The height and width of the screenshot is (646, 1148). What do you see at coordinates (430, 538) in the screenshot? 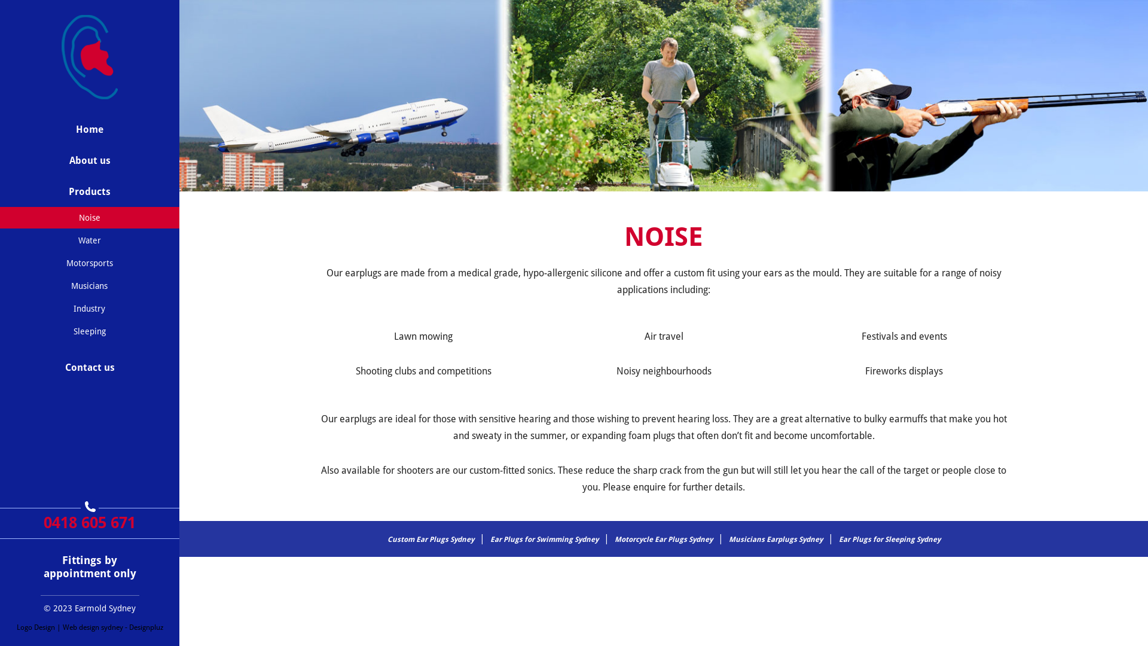
I see `Custom Ear Plugs Sydney` at bounding box center [430, 538].